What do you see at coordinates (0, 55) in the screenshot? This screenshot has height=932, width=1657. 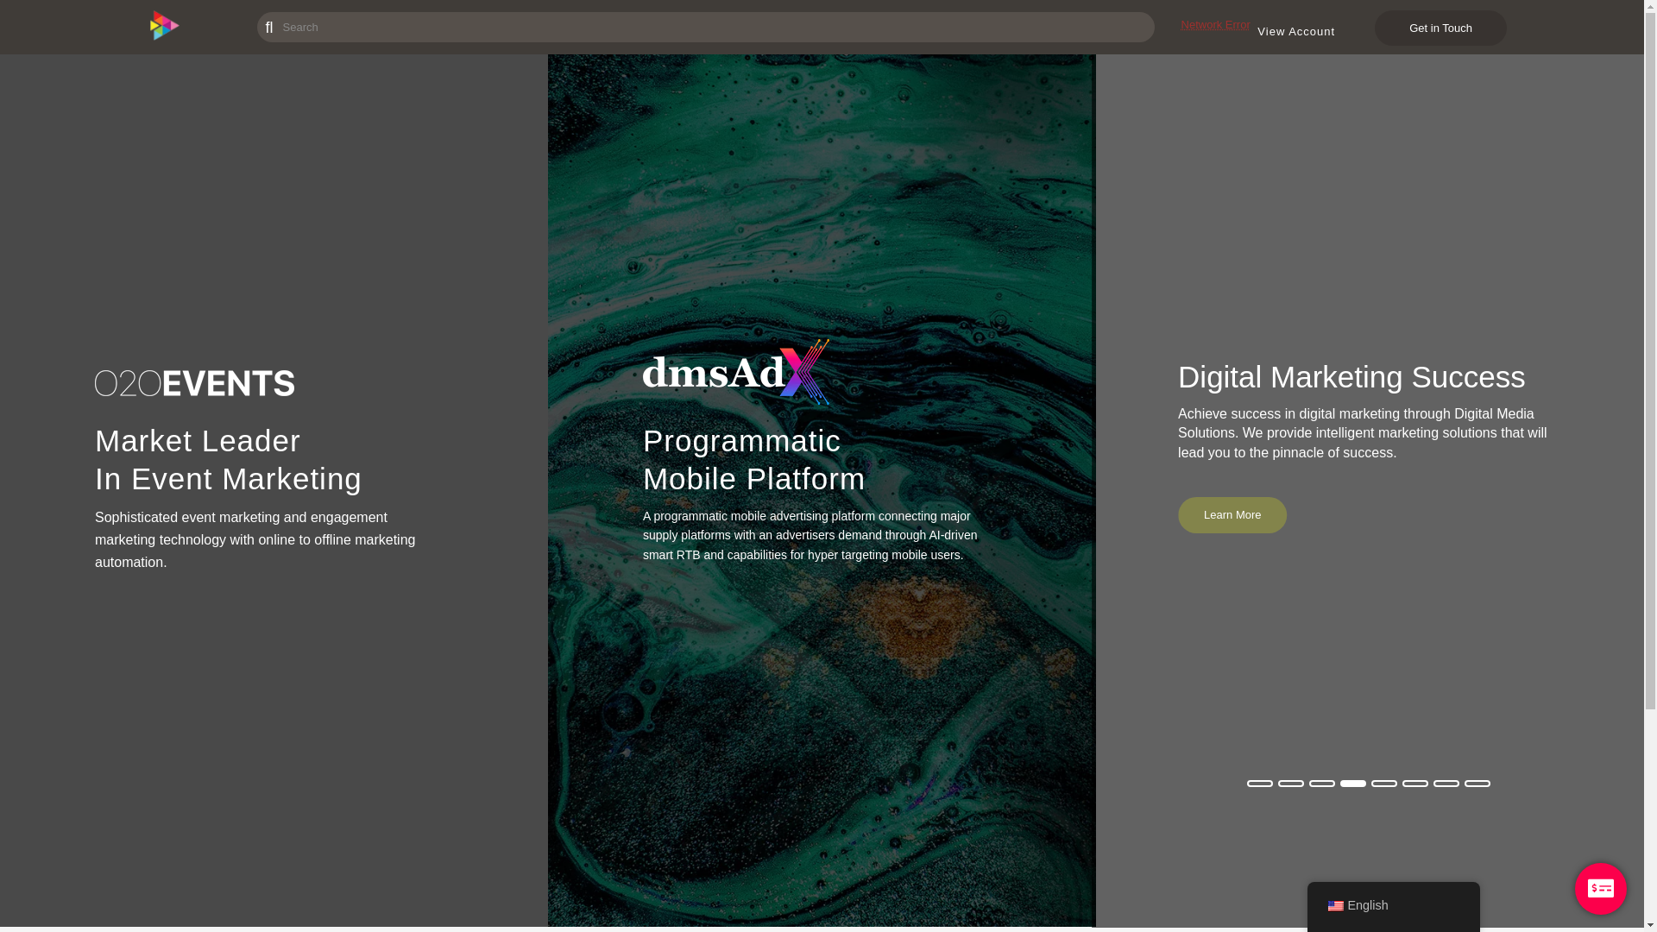 I see `Skip to main content` at bounding box center [0, 55].